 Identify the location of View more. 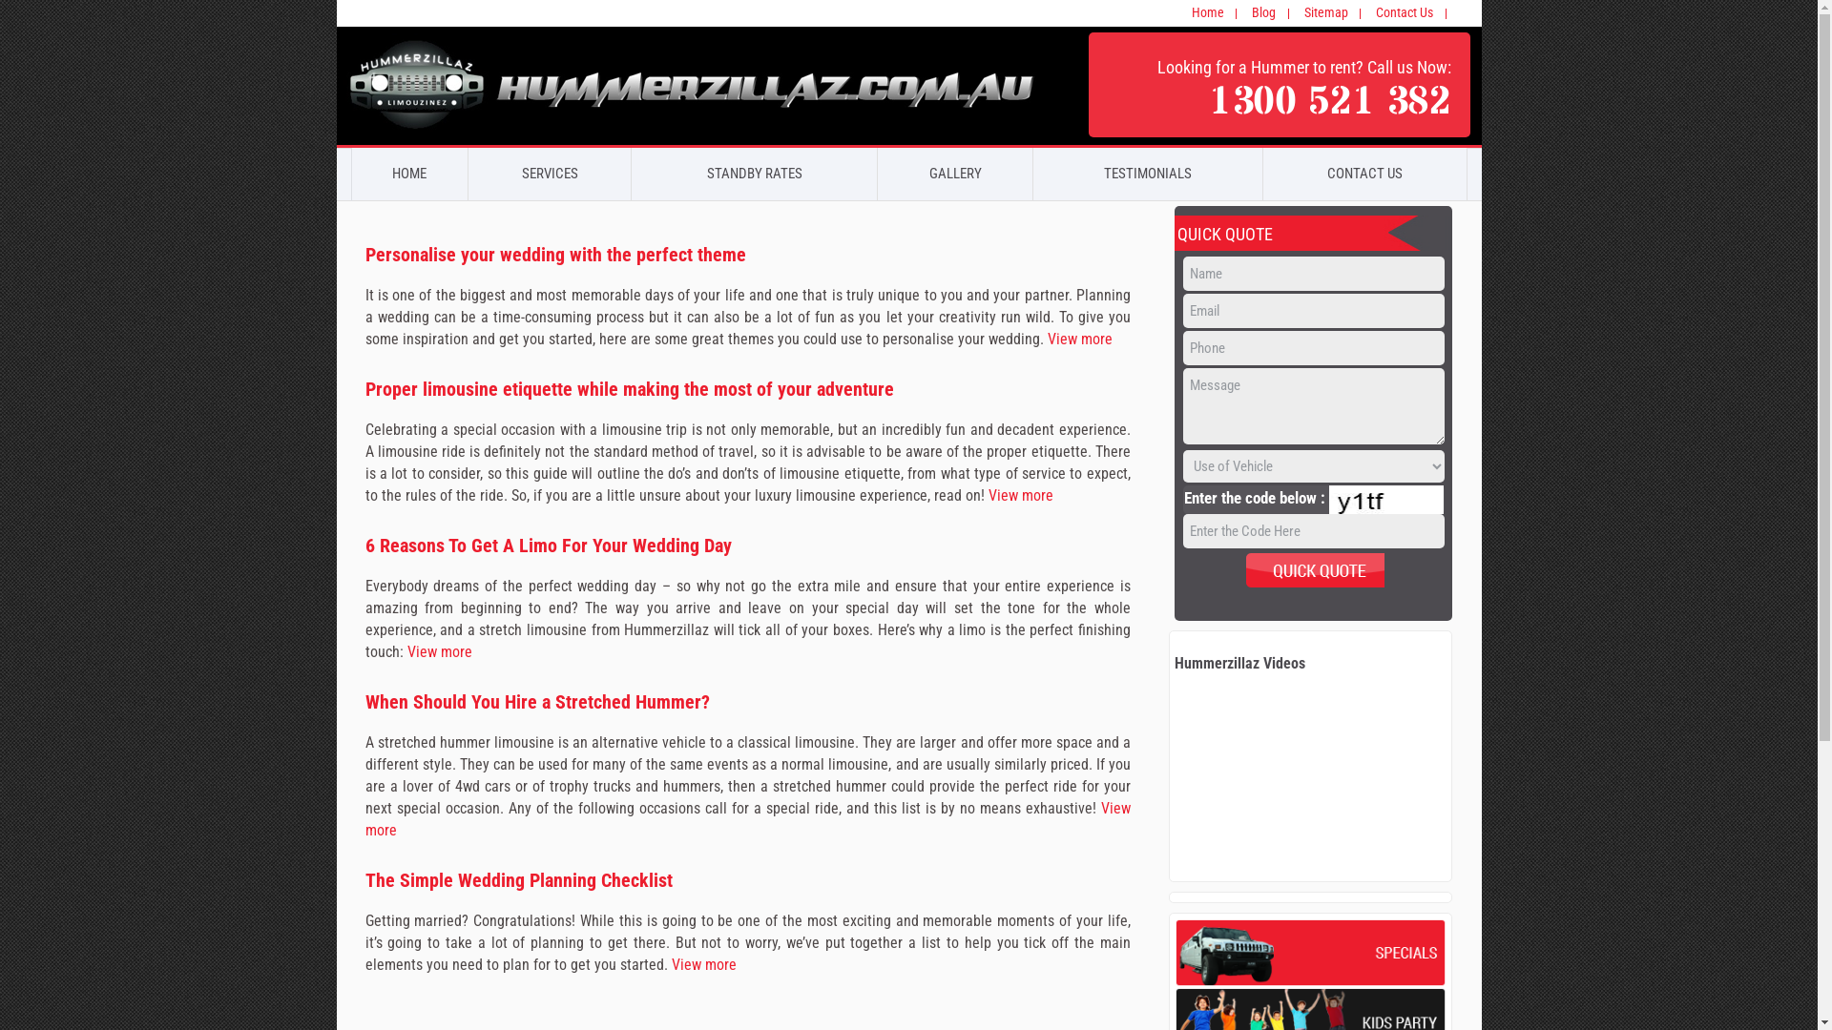
(1080, 340).